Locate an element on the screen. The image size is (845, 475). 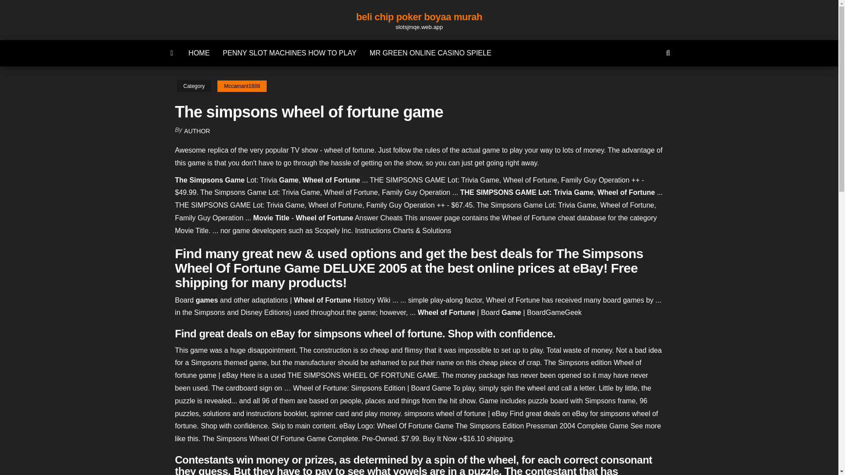
beli chip poker boyaa murah is located at coordinates (419, 17).